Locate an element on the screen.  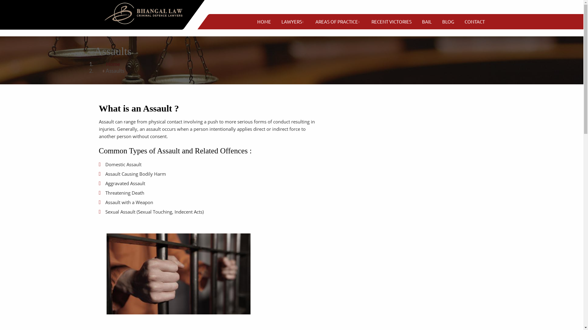
Avtar Bhangal is located at coordinates (146, 15).